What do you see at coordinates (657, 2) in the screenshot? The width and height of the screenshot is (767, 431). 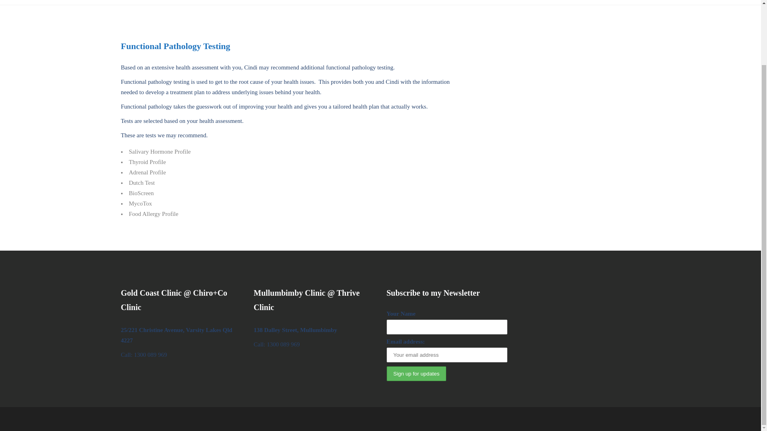 I see `Metabolic Balance` at bounding box center [657, 2].